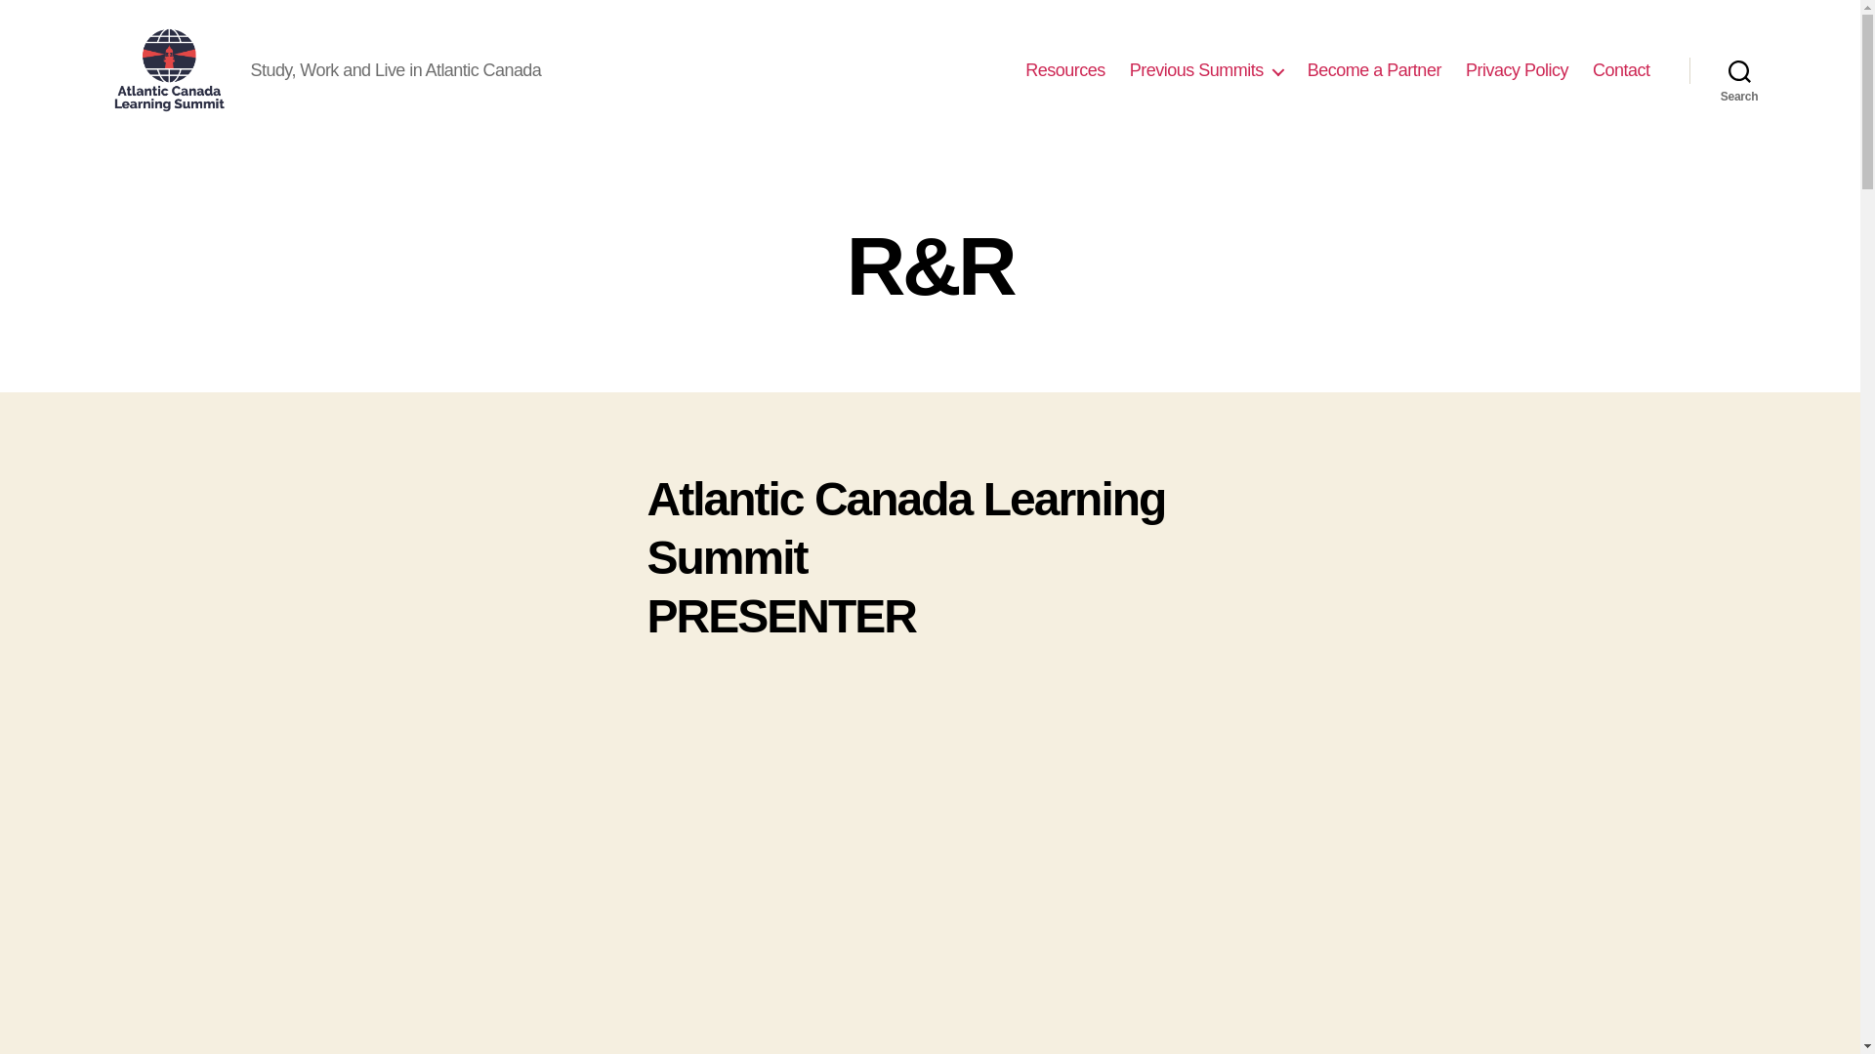 This screenshot has width=1875, height=1054. What do you see at coordinates (1517, 70) in the screenshot?
I see `Privacy Policy` at bounding box center [1517, 70].